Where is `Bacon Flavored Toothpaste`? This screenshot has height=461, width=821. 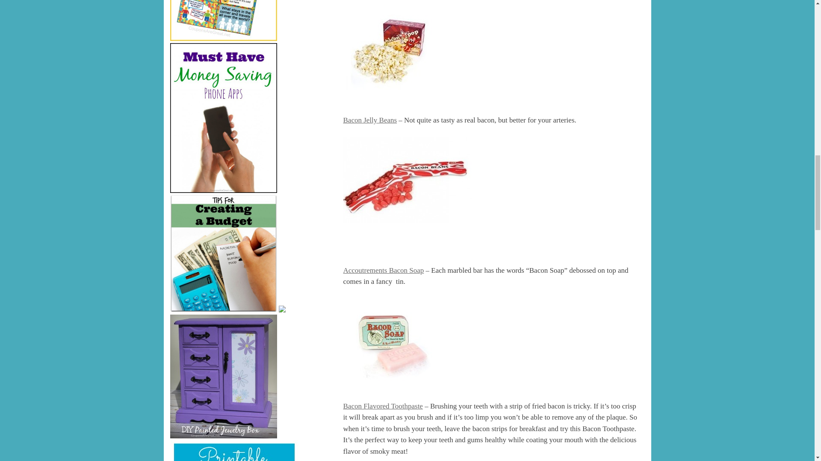 Bacon Flavored Toothpaste is located at coordinates (383, 406).